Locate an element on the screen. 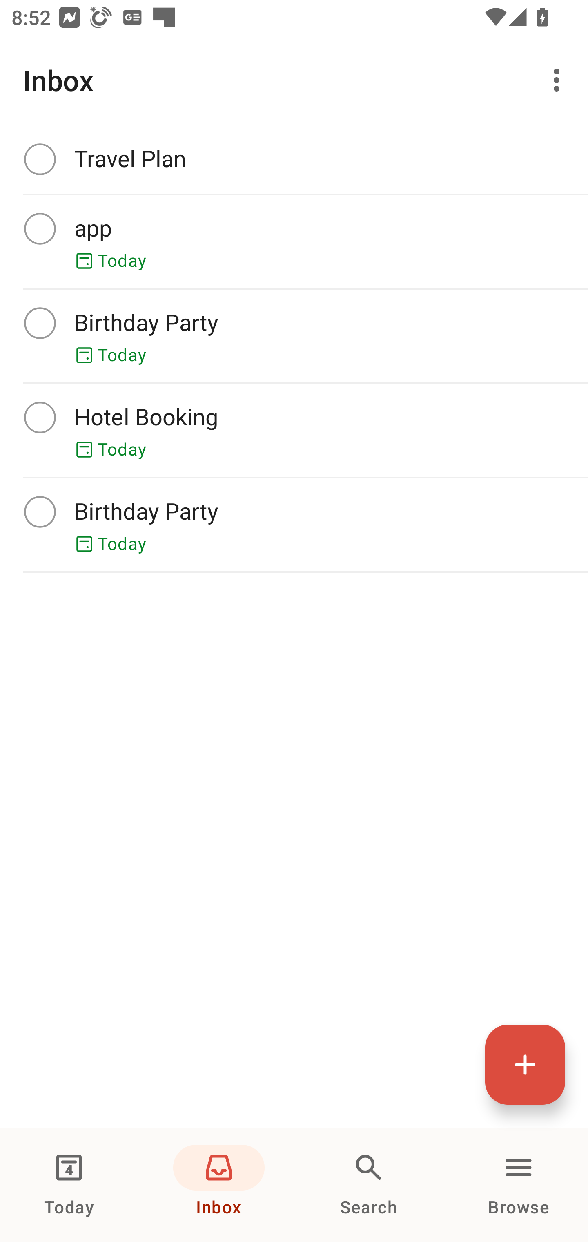 This screenshot has height=1242, width=588. Complete is located at coordinates (40, 228).